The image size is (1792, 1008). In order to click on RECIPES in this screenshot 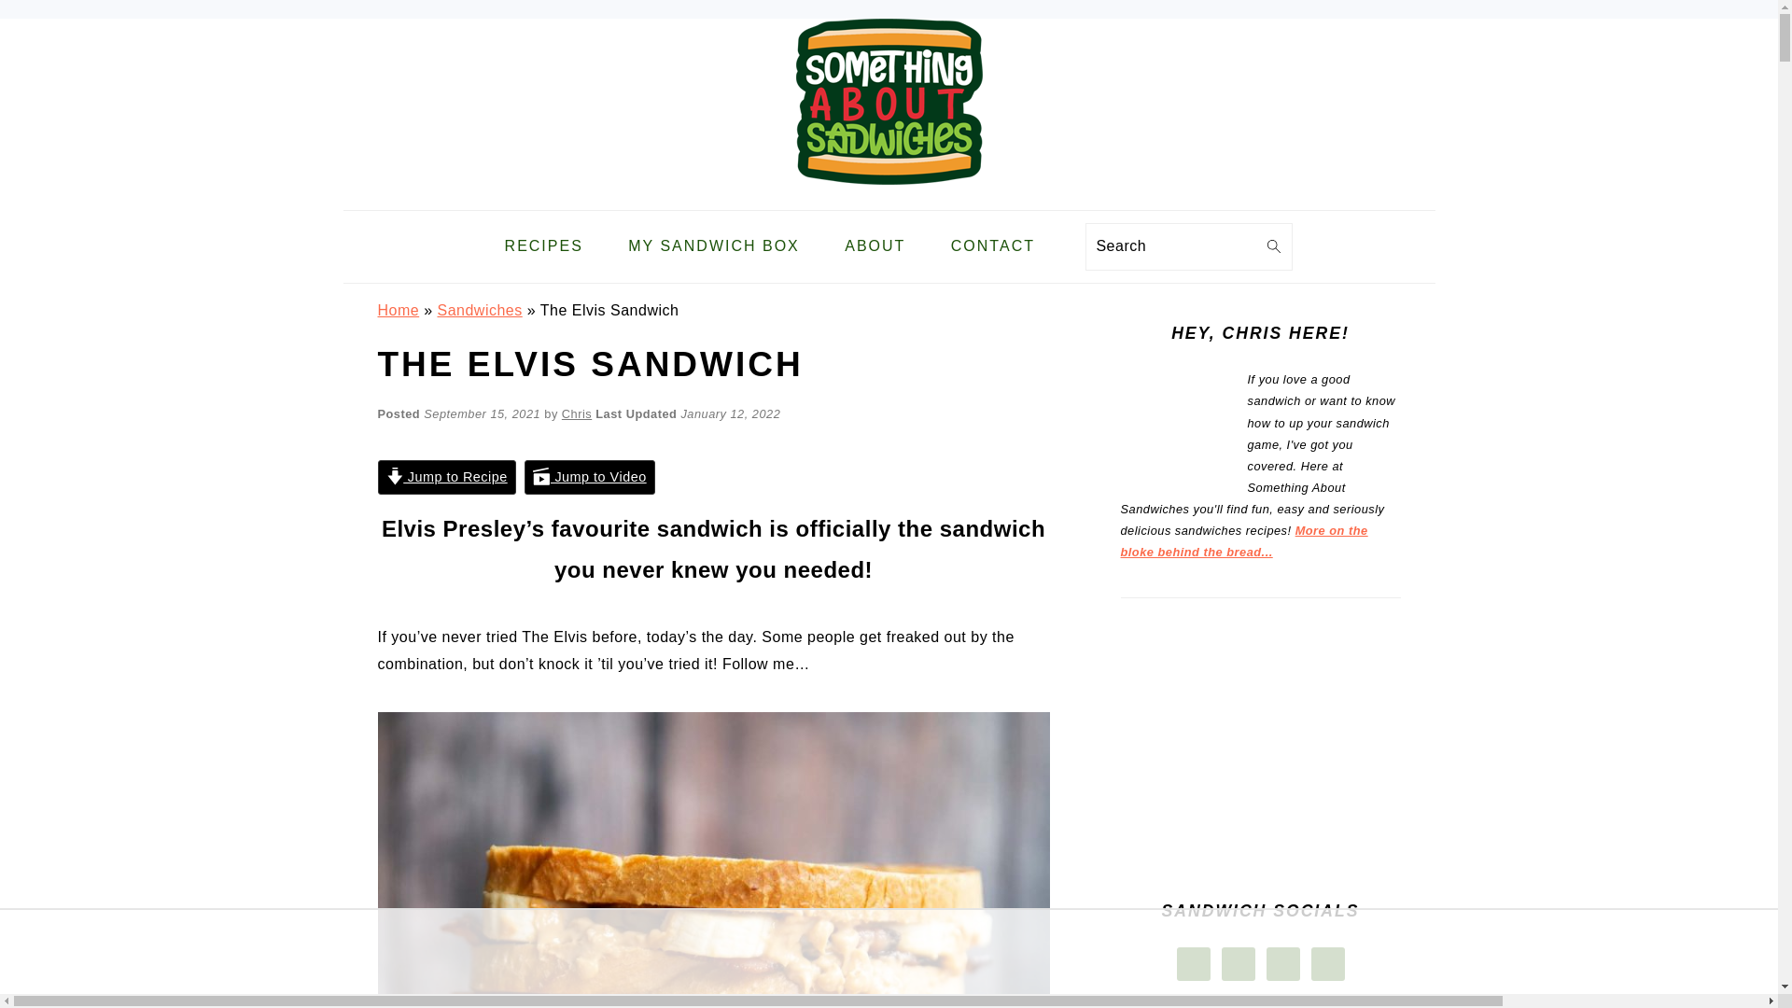, I will do `click(543, 246)`.